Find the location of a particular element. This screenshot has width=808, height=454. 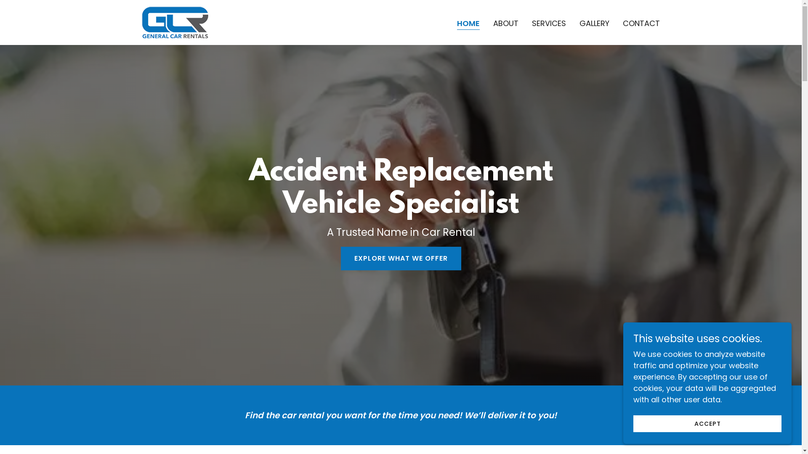

HOME is located at coordinates (468, 24).